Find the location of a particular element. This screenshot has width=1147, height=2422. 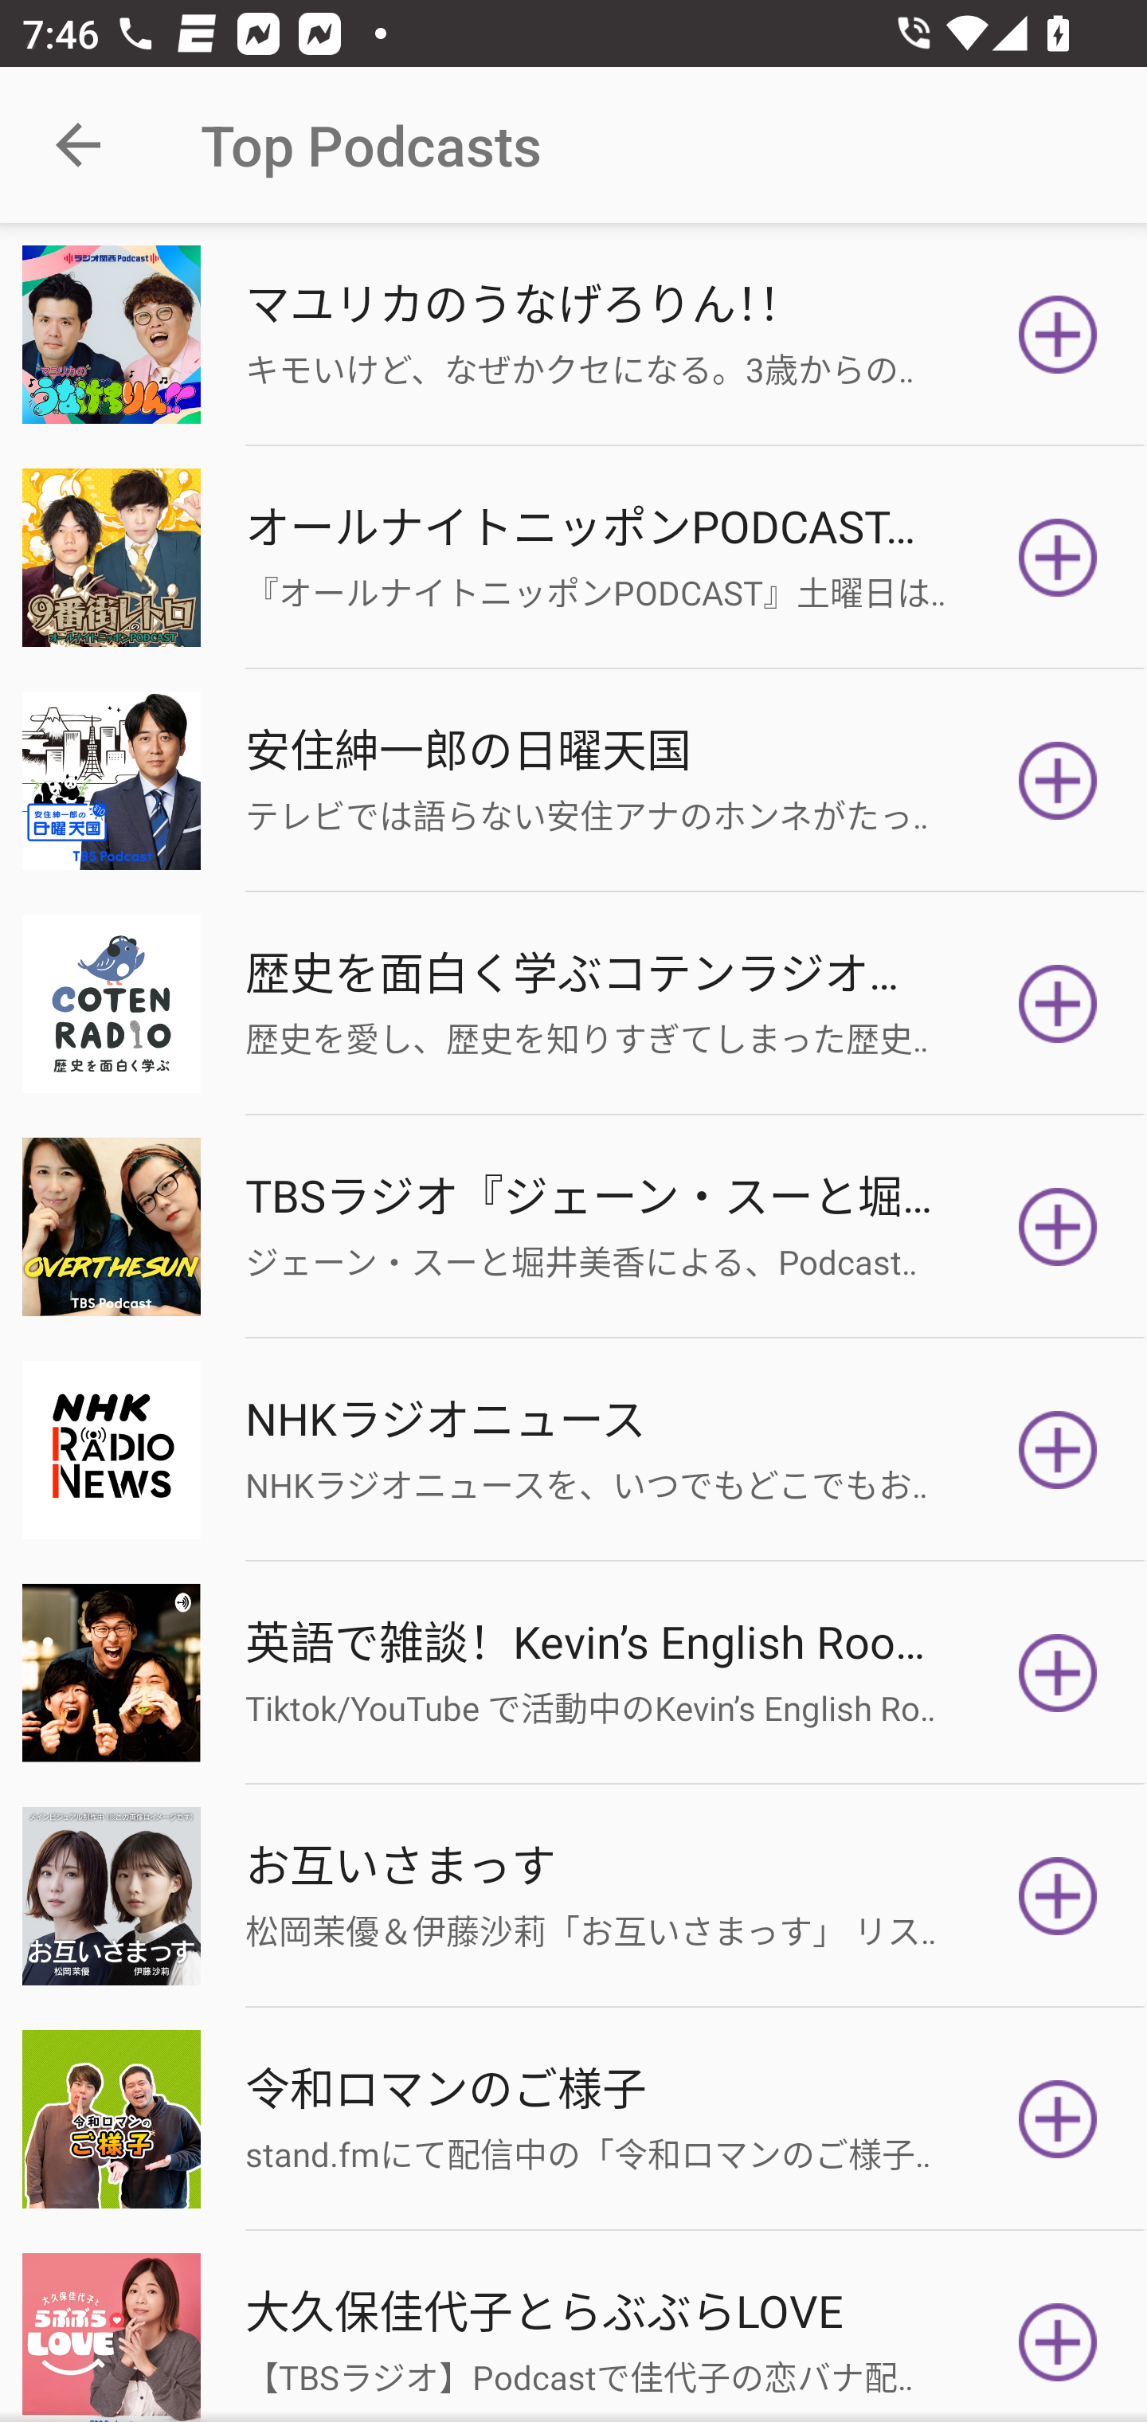

Subscribe is located at coordinates (1058, 1673).